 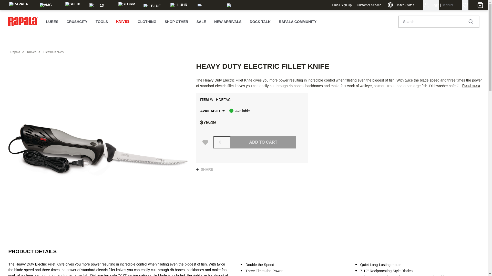 I want to click on 0, so click(x=222, y=142).